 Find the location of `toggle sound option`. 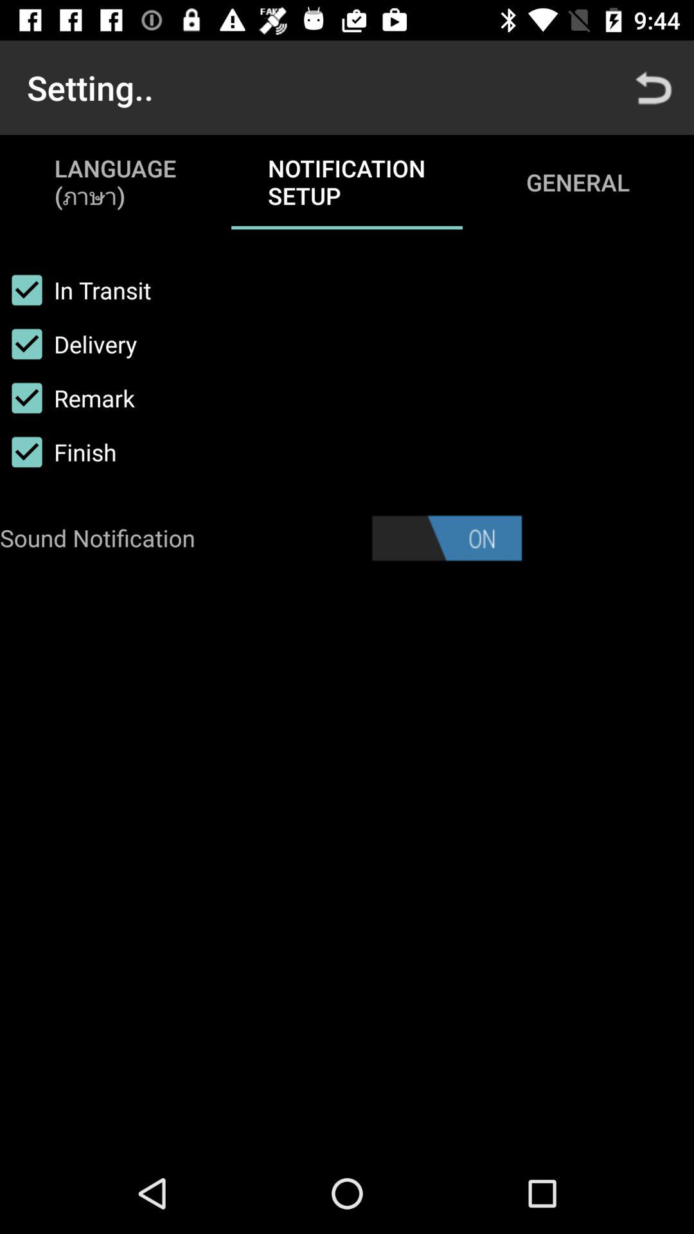

toggle sound option is located at coordinates (447, 538).